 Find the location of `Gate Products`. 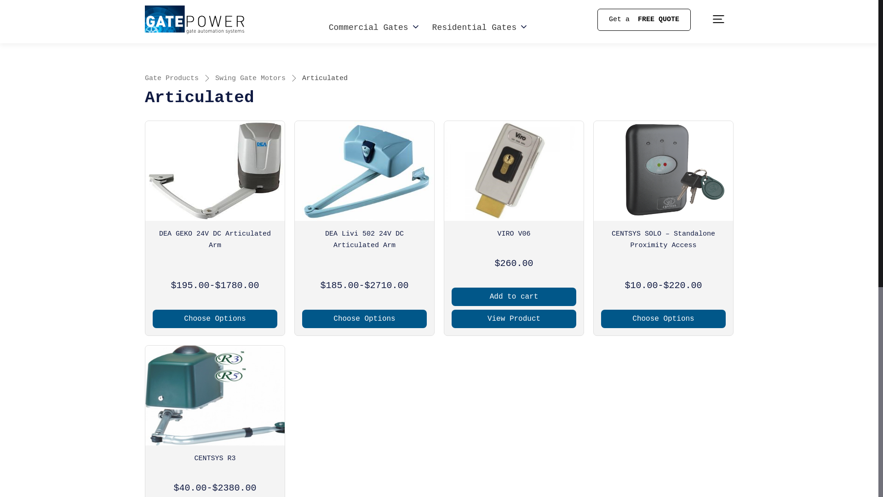

Gate Products is located at coordinates (172, 79).